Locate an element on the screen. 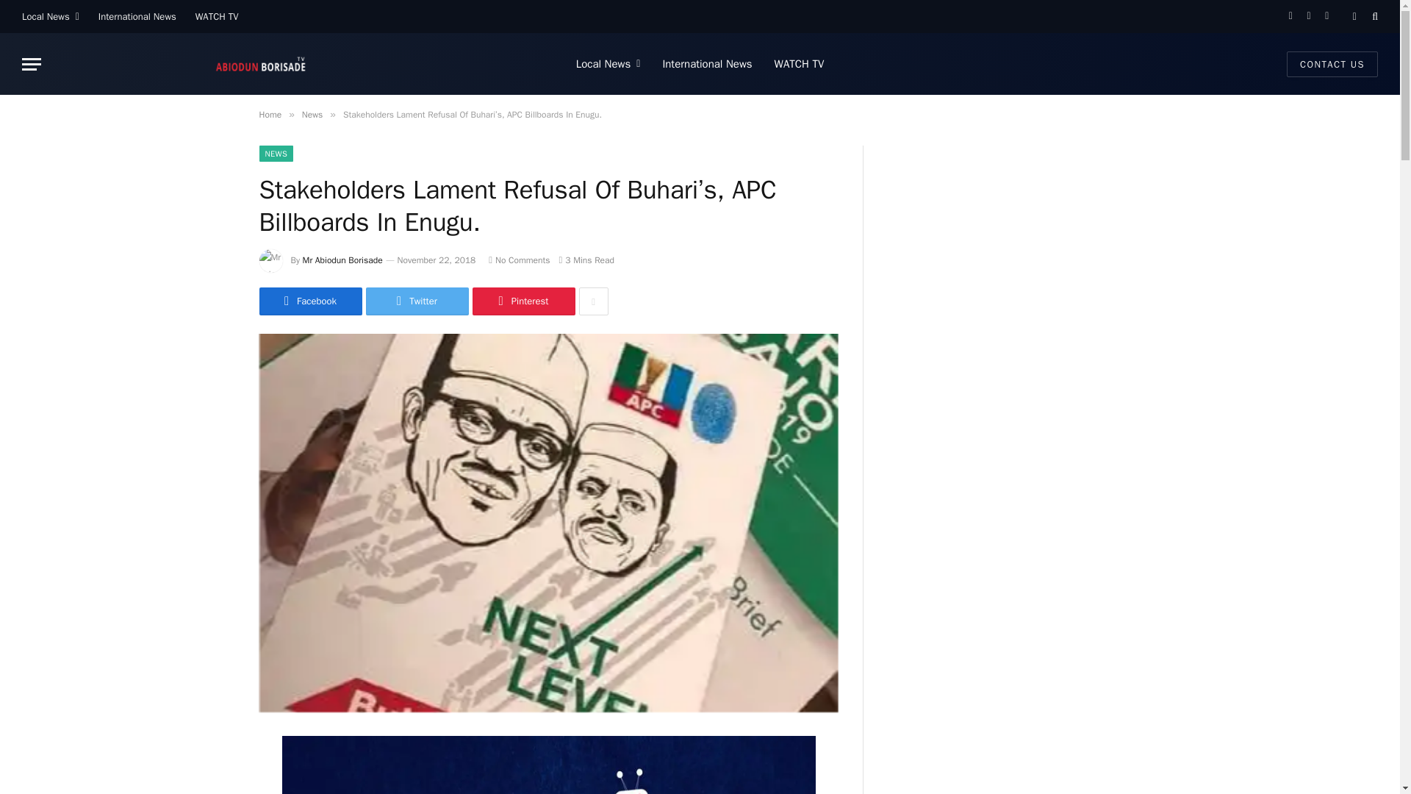  Posts by Mr Abiodun Borisade is located at coordinates (342, 260).